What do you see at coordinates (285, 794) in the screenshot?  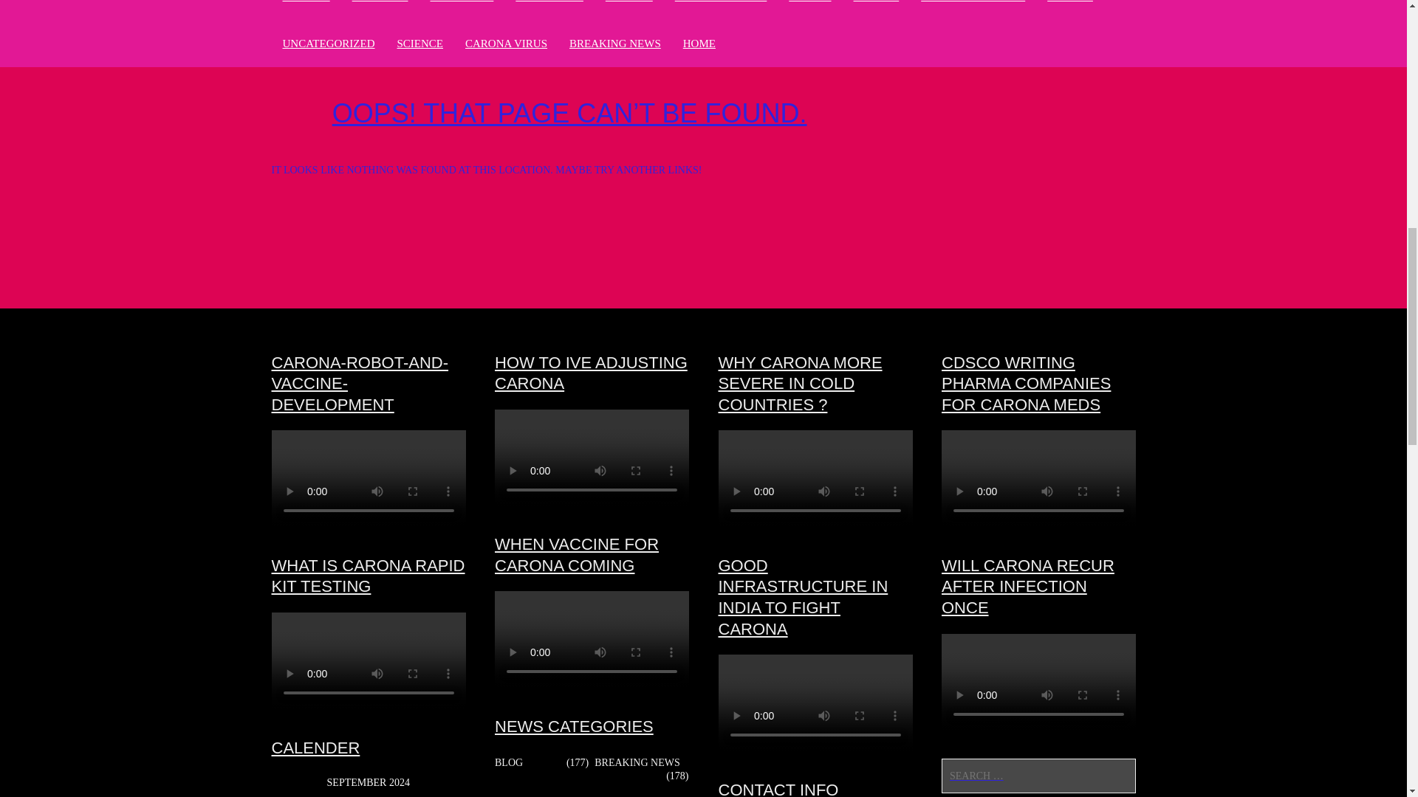 I see `Monday` at bounding box center [285, 794].